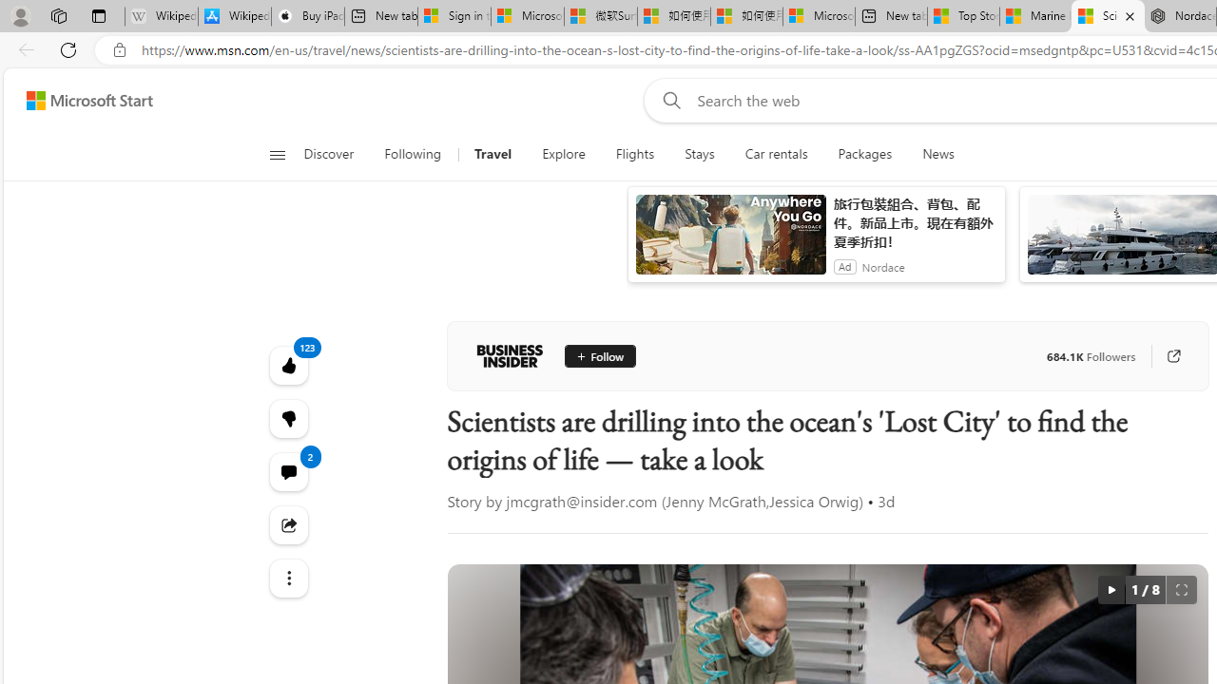 This screenshot has height=684, width=1217. What do you see at coordinates (278, 154) in the screenshot?
I see `Open navigation menu` at bounding box center [278, 154].